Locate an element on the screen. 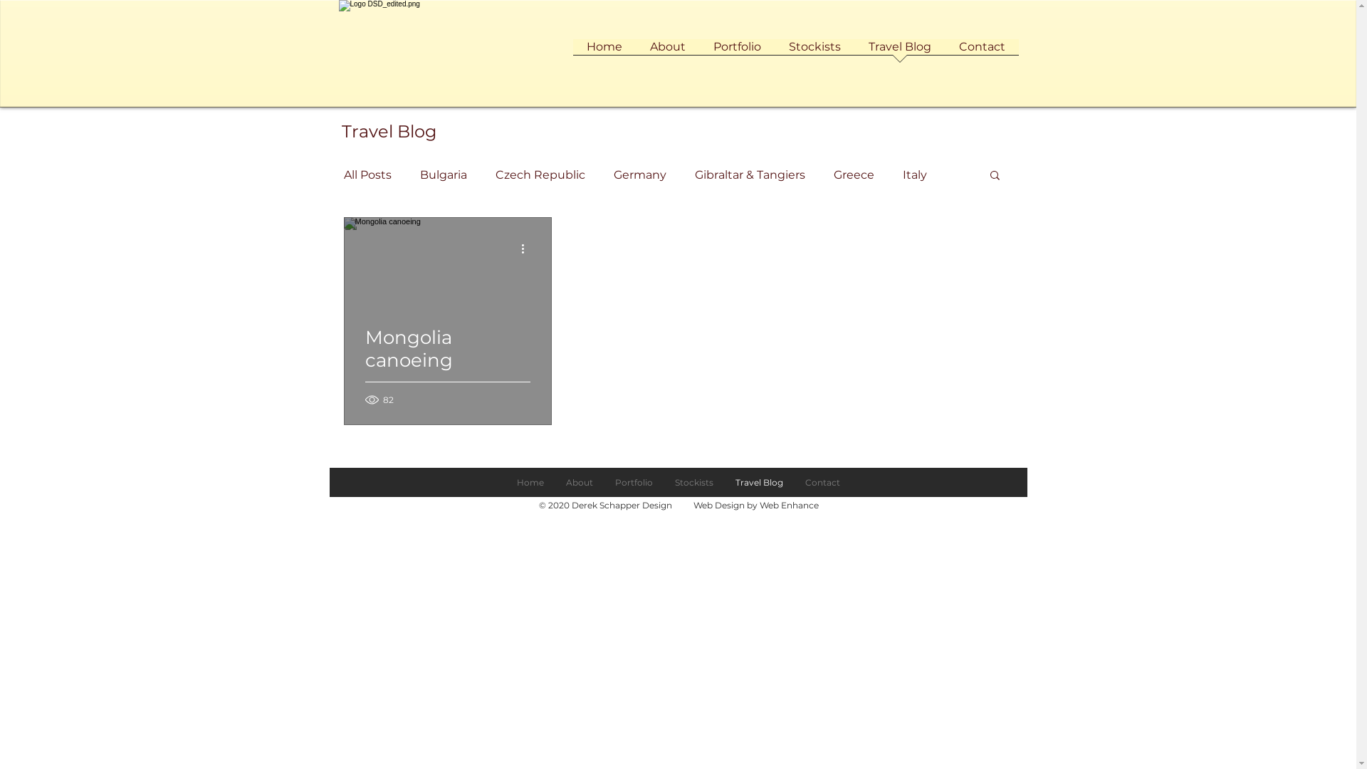  Contact is located at coordinates (822, 483).